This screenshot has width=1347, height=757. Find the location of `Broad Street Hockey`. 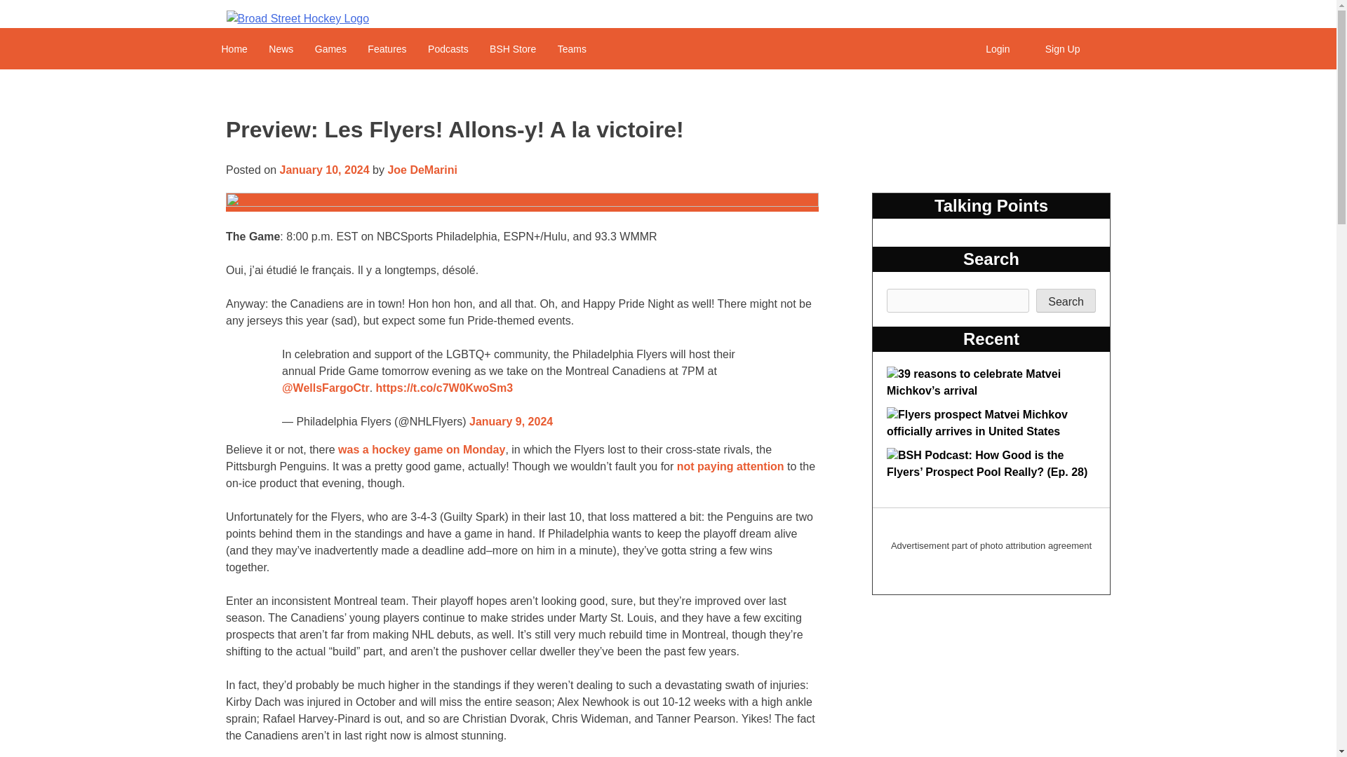

Broad Street Hockey is located at coordinates (297, 18).